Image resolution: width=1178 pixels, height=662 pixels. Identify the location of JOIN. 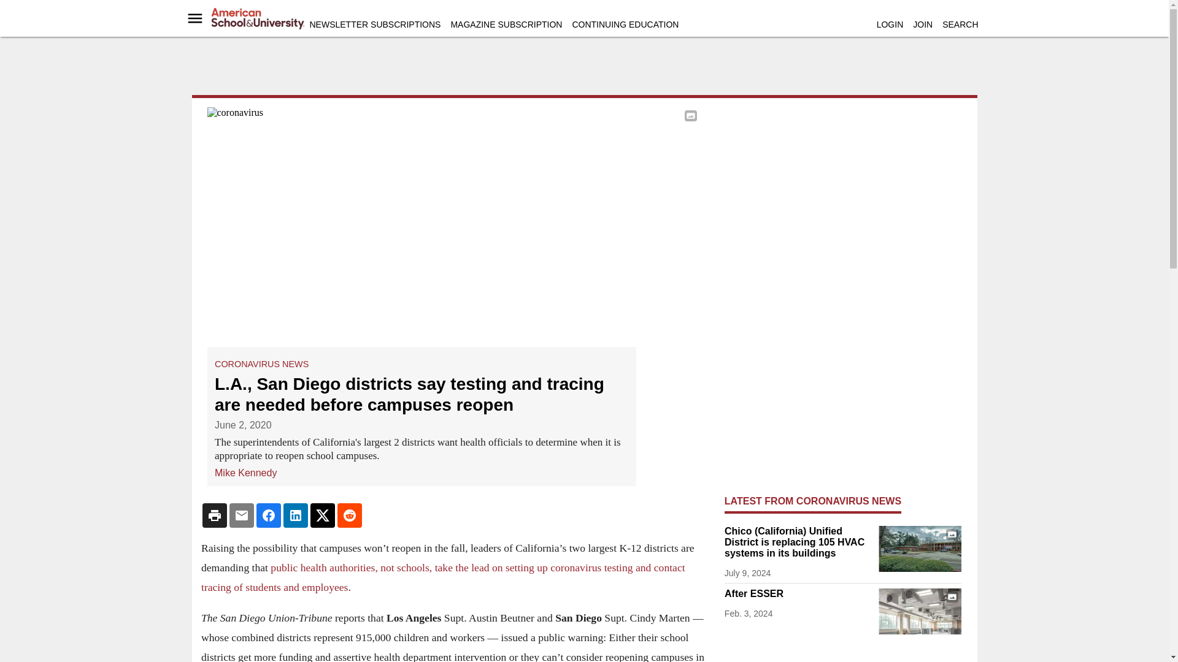
(923, 25).